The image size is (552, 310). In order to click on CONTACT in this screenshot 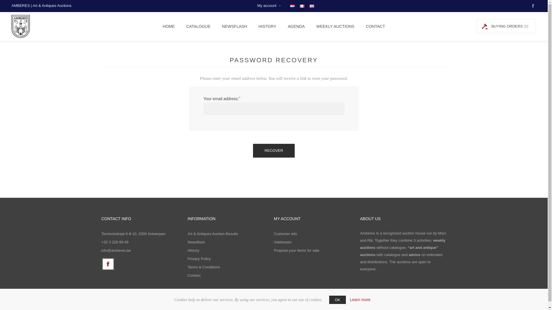, I will do `click(375, 26)`.